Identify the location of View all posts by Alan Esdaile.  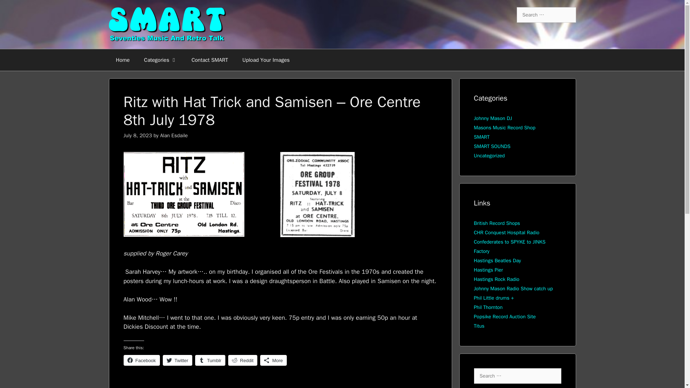
(174, 135).